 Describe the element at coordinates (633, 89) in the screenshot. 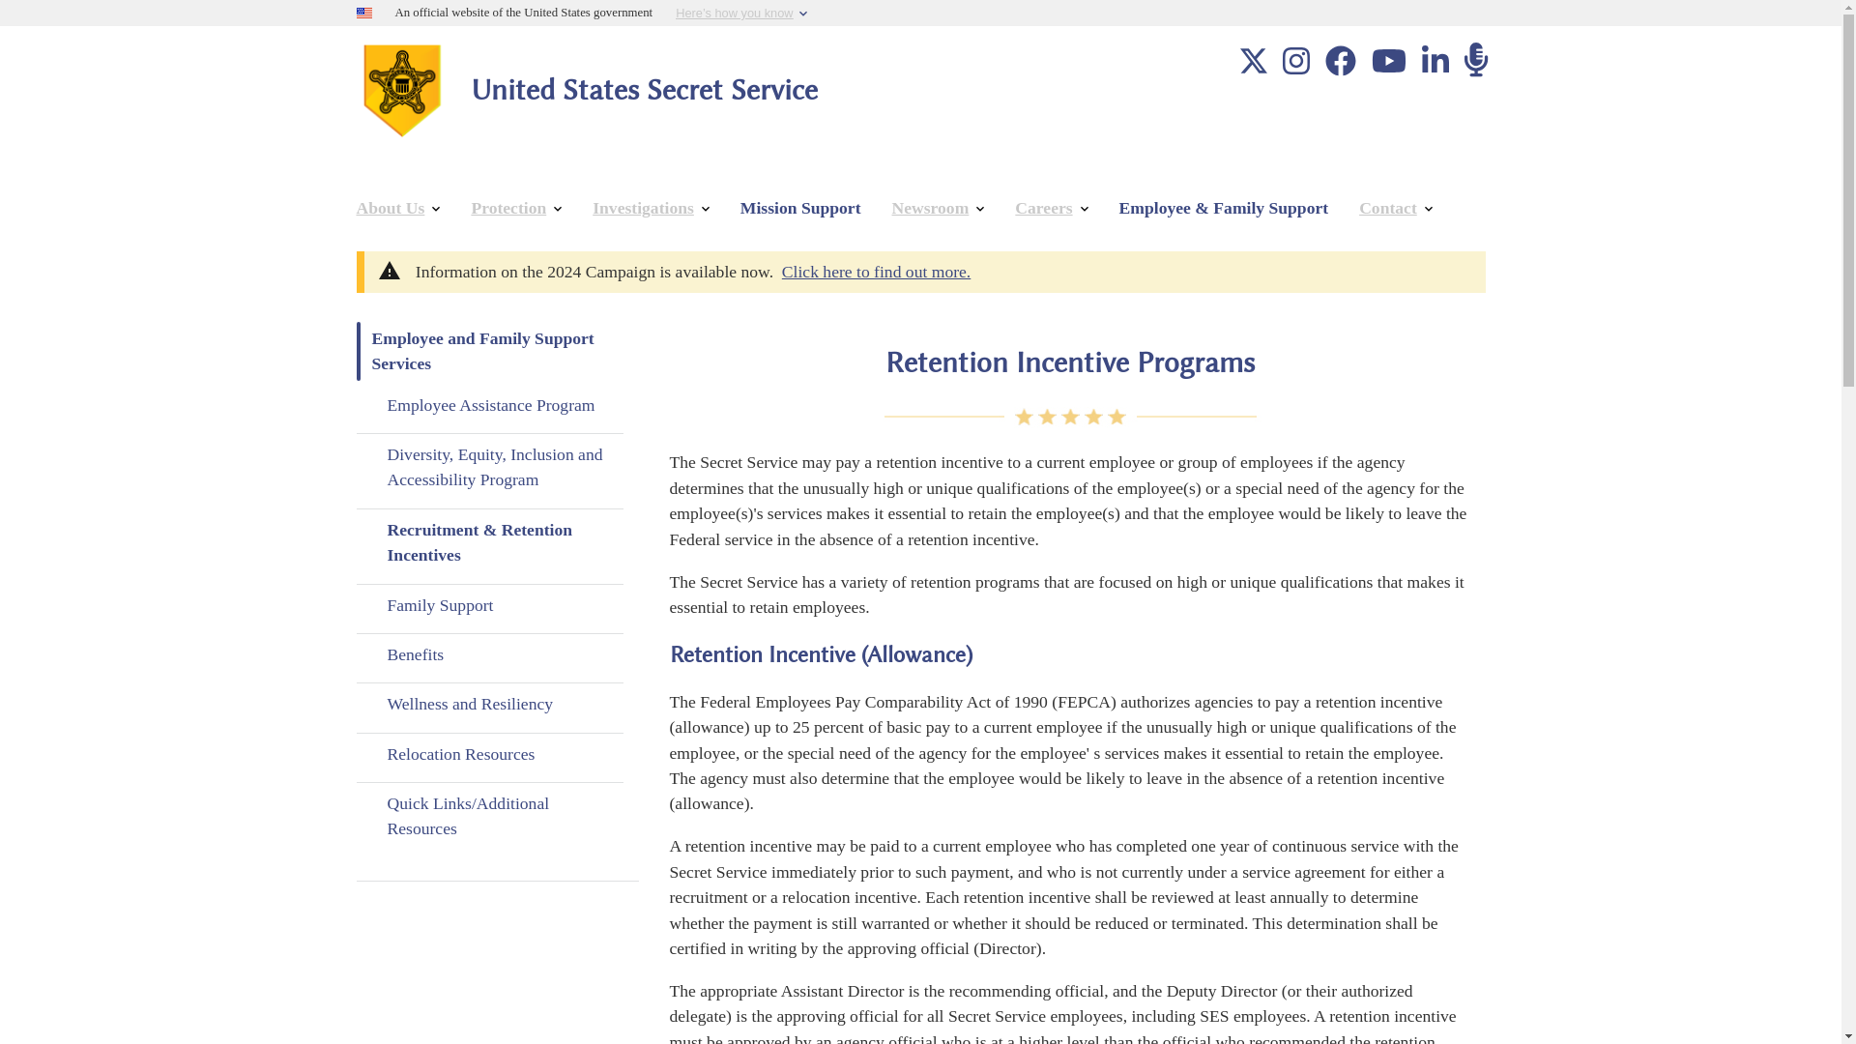

I see `United States Secret Service` at that location.